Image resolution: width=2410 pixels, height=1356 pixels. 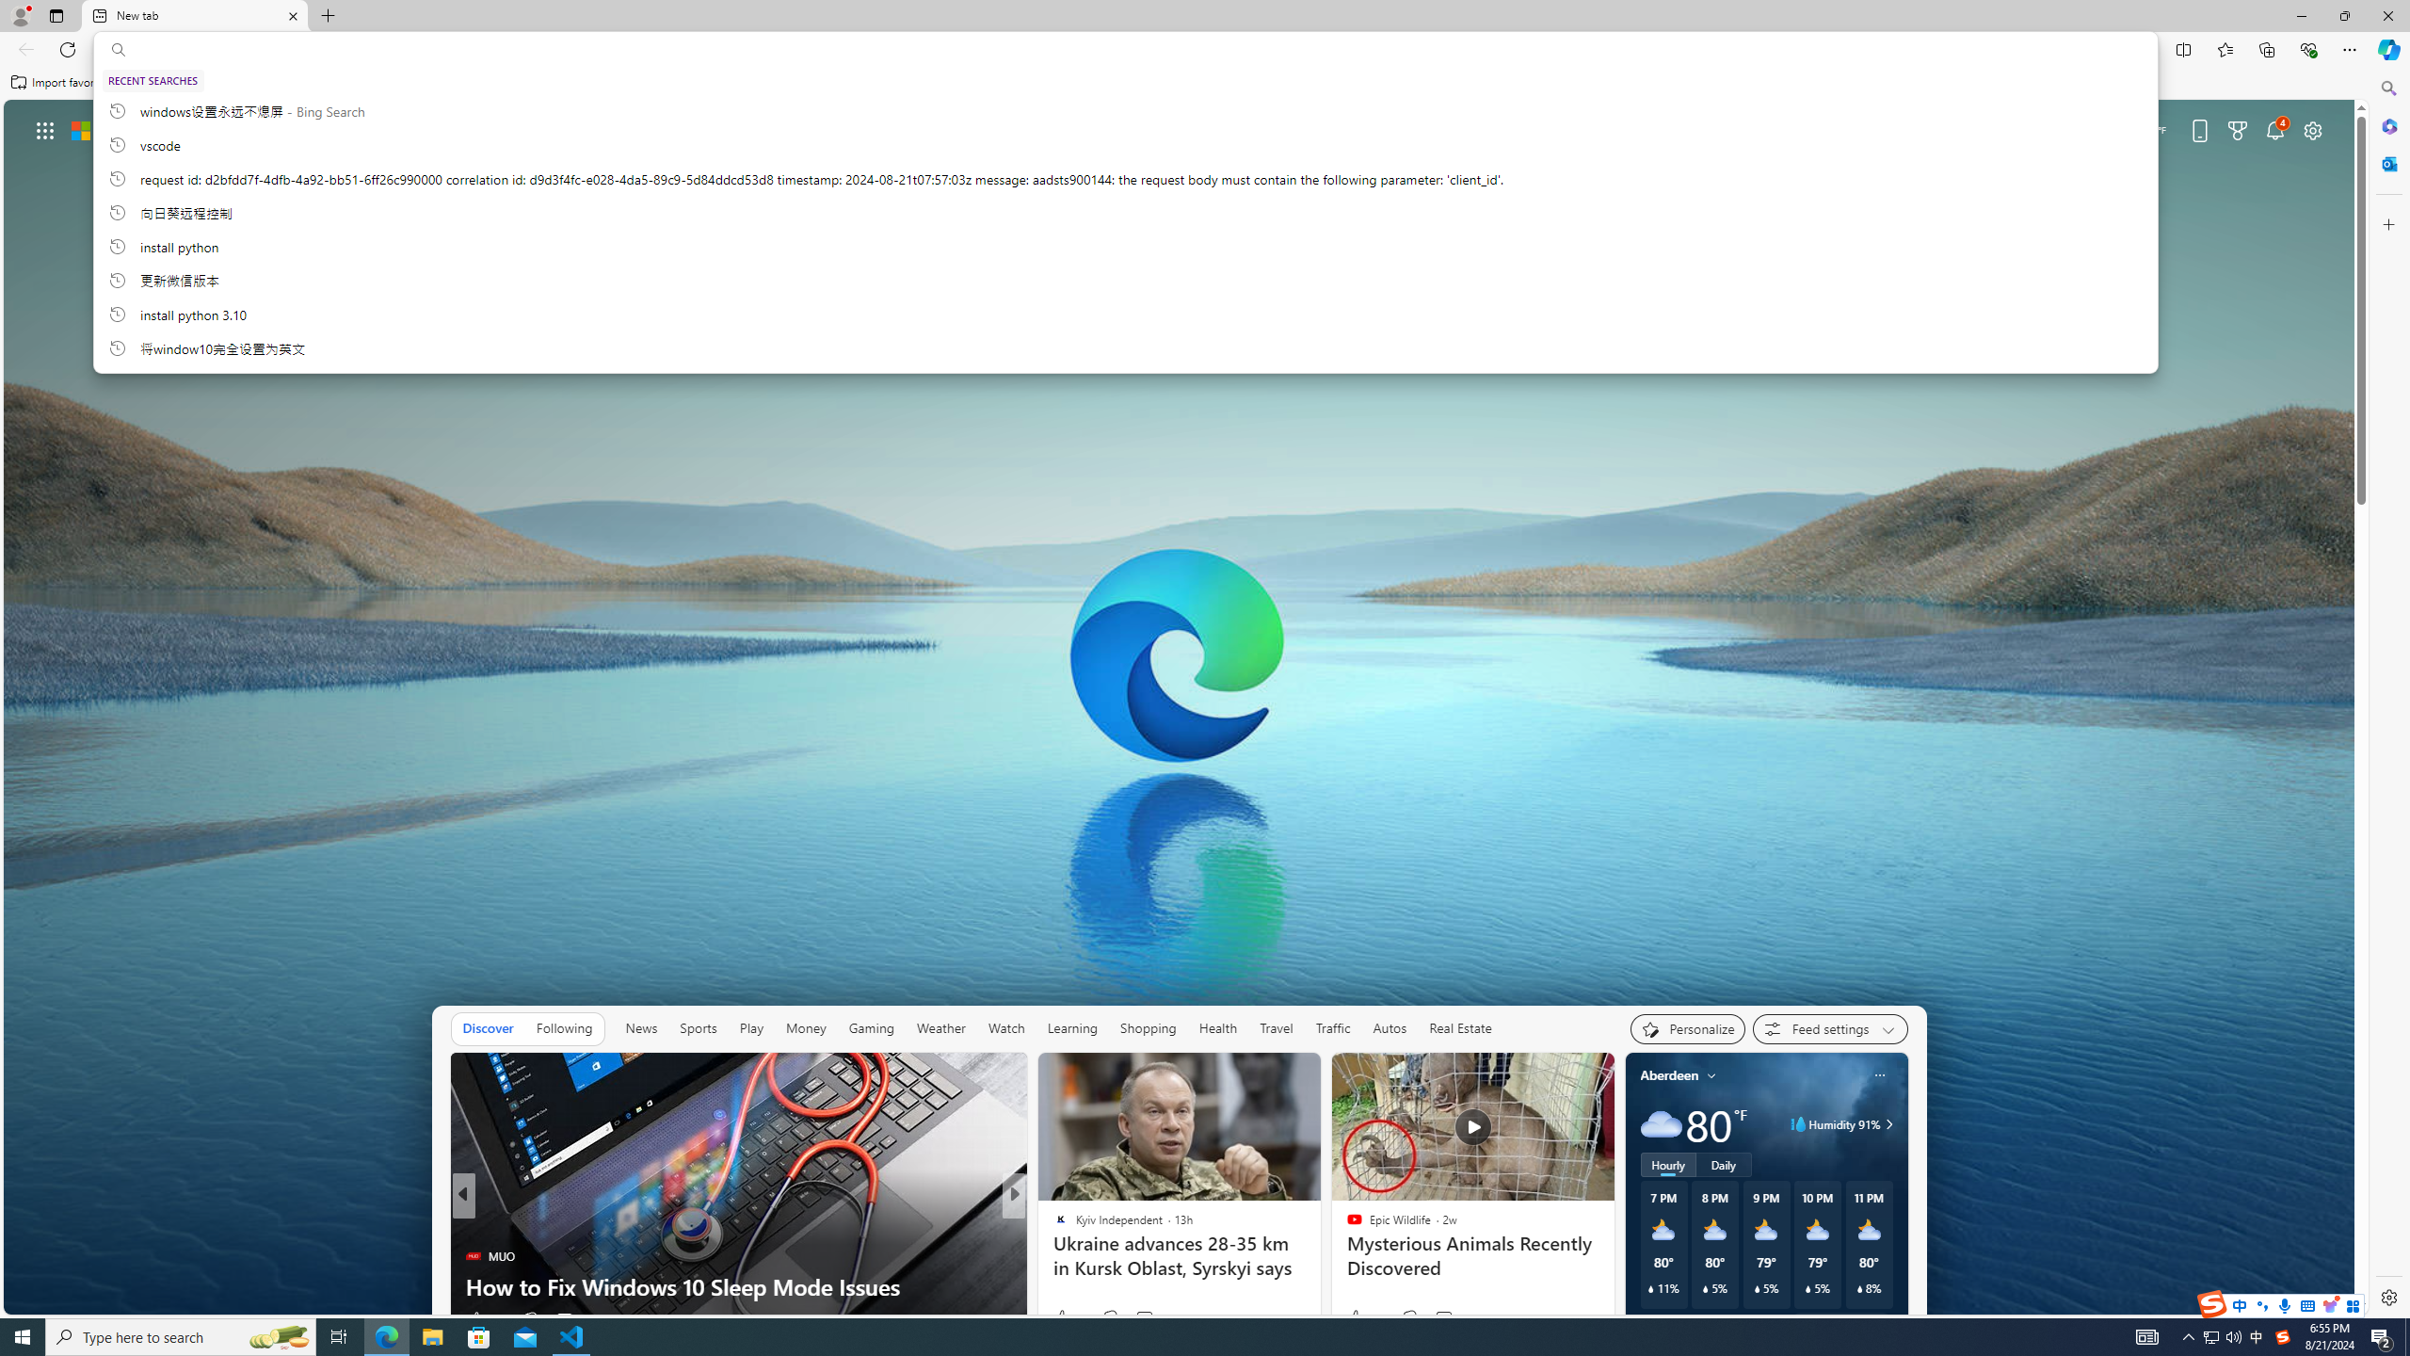 What do you see at coordinates (1058, 1318) in the screenshot?
I see `5 Like` at bounding box center [1058, 1318].